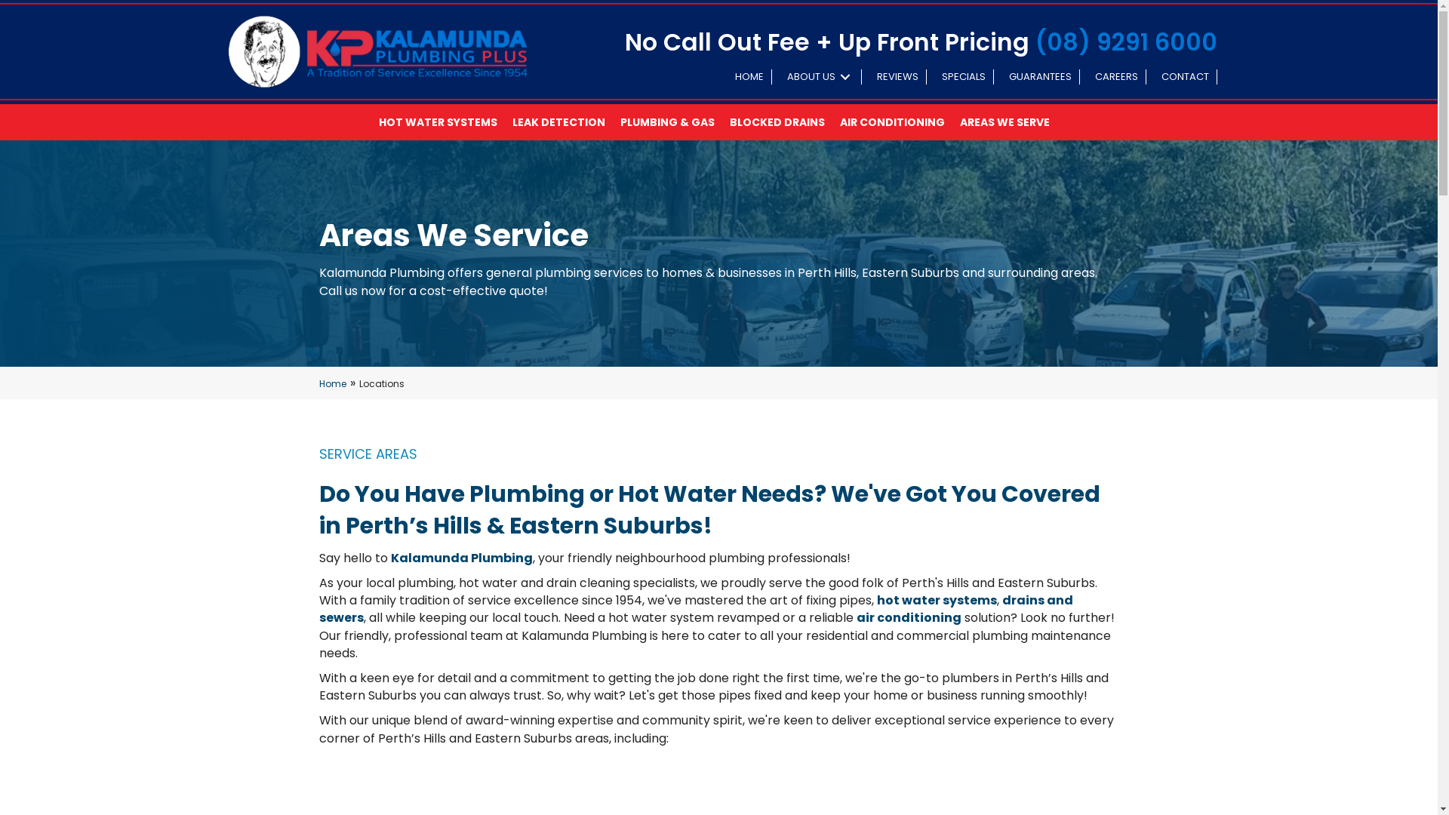 Image resolution: width=1449 pixels, height=815 pixels. I want to click on BLOCKED DRAINS, so click(784, 122).